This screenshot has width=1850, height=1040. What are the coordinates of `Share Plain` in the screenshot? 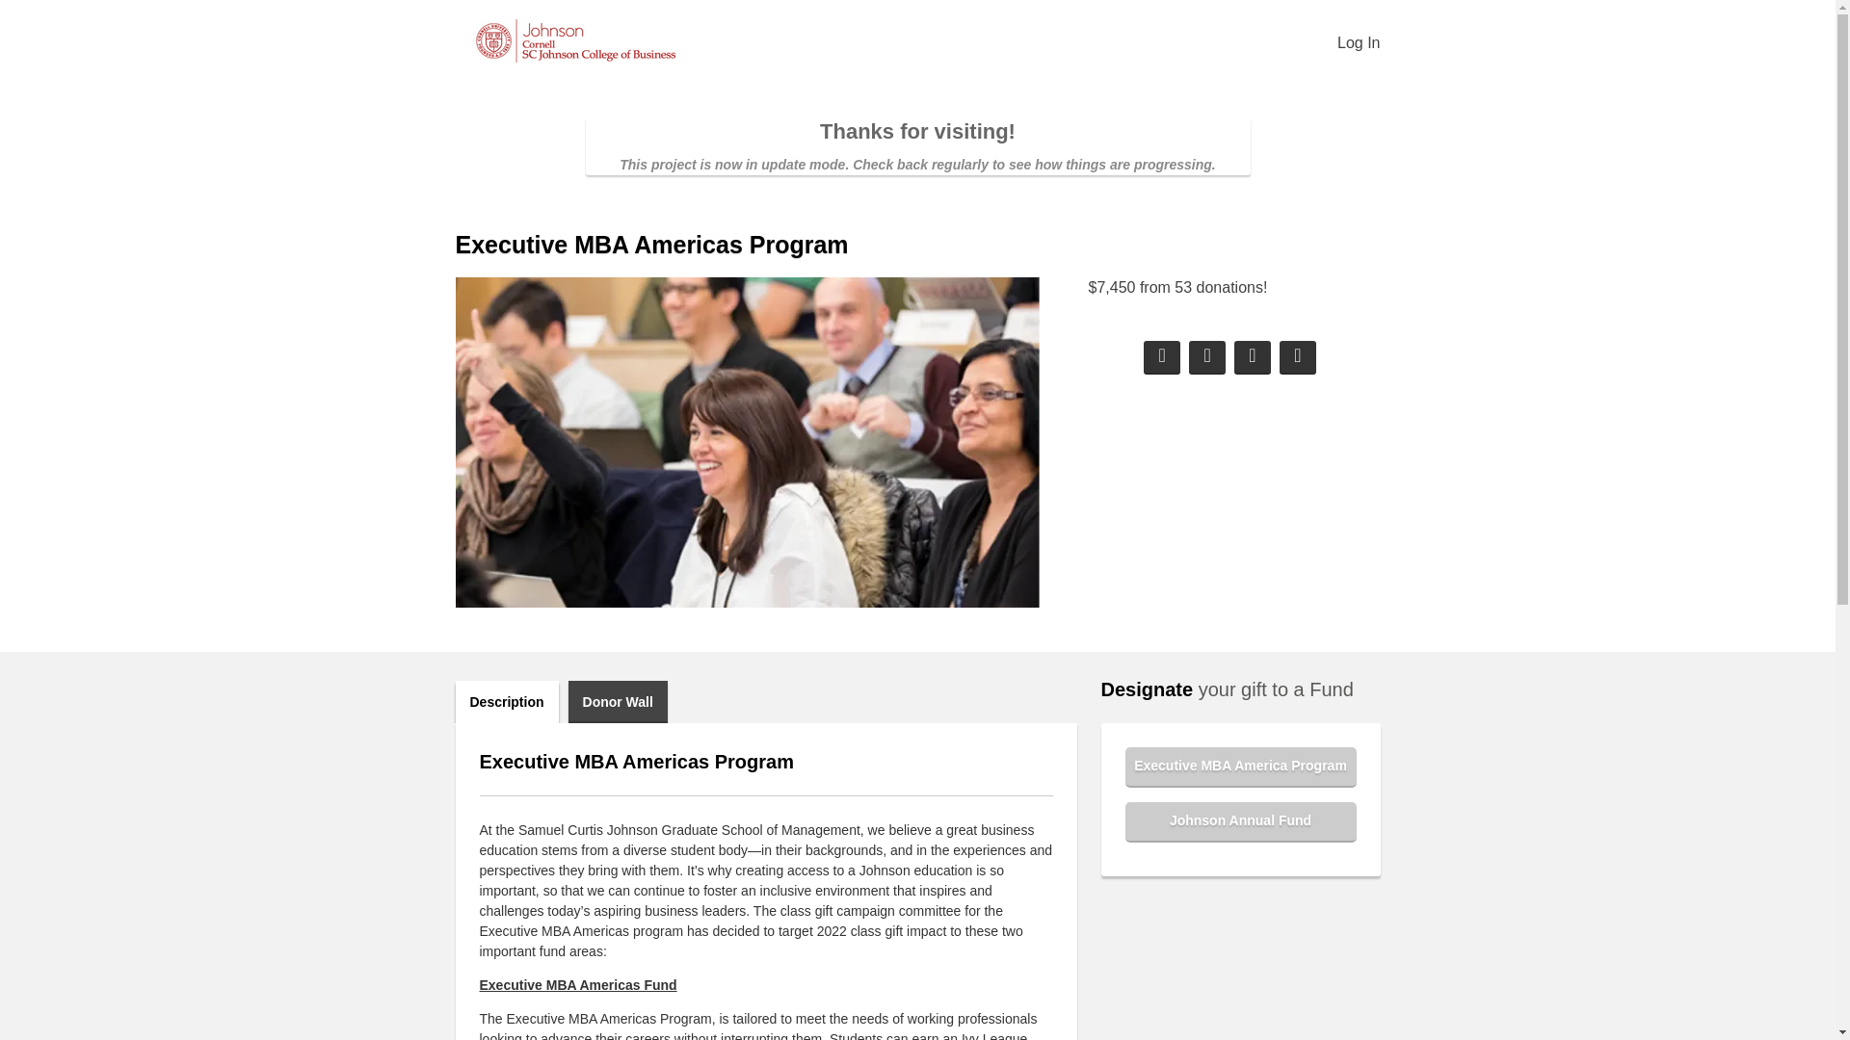 It's located at (1297, 357).